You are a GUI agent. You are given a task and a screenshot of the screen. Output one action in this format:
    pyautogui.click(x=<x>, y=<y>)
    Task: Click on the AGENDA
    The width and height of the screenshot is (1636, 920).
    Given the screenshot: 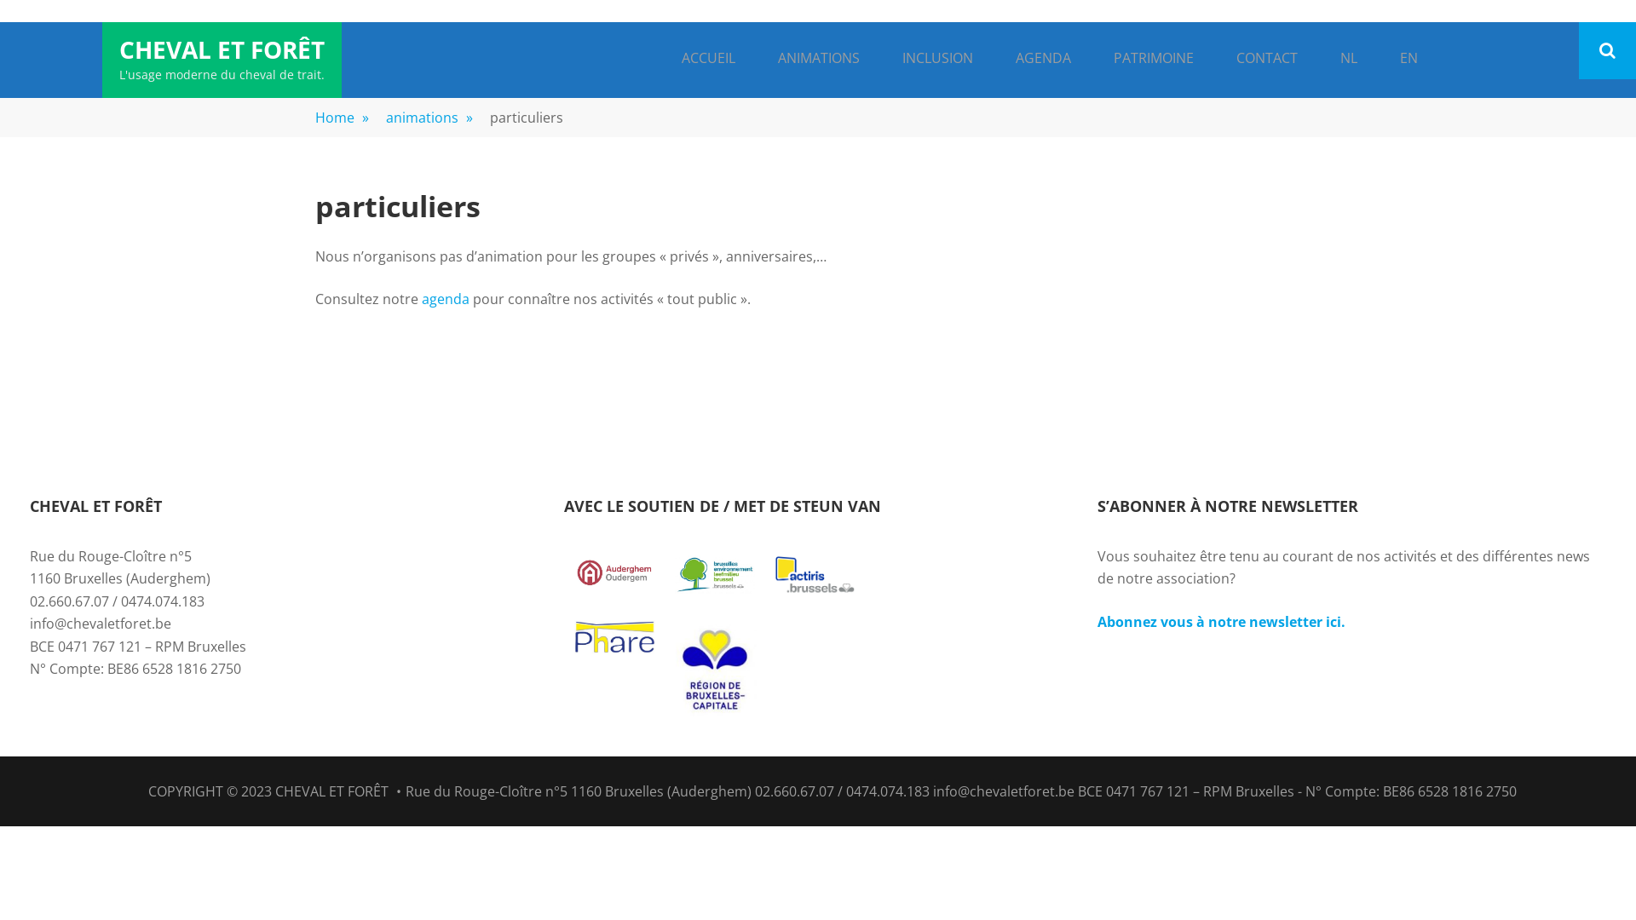 What is the action you would take?
    pyautogui.click(x=1043, y=60)
    